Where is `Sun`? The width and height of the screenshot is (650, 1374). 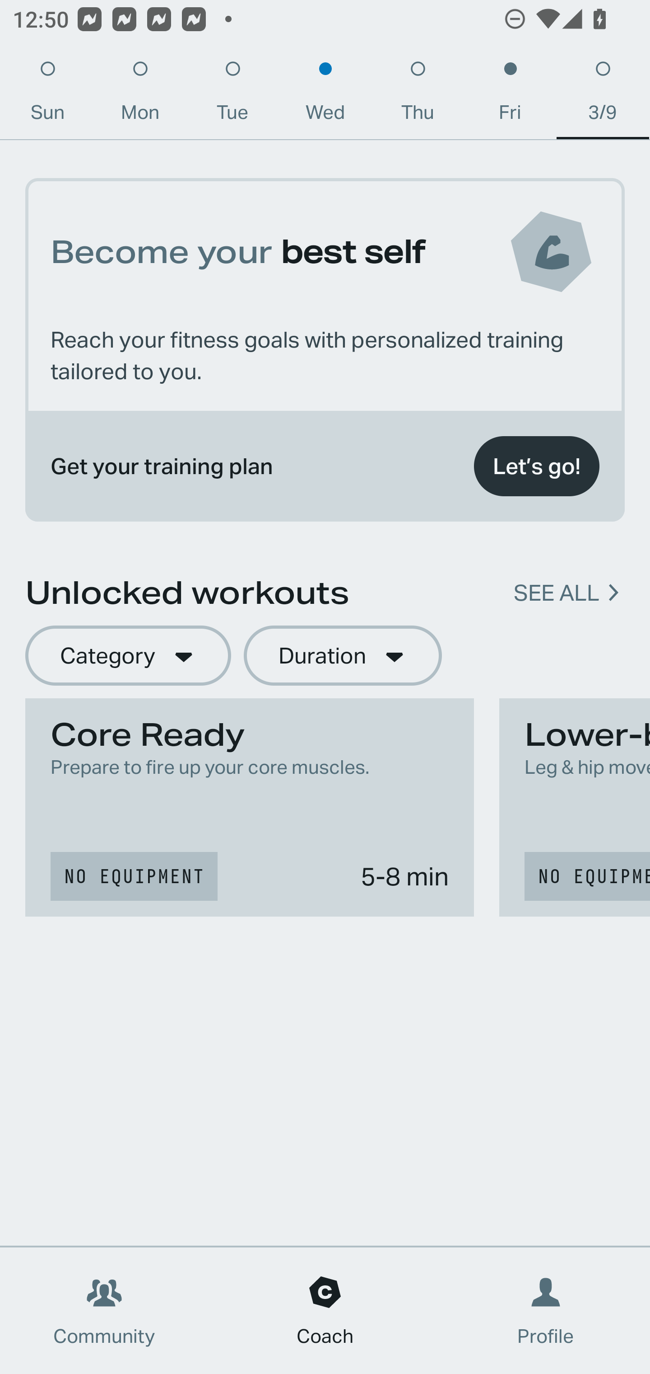
Sun is located at coordinates (47, 95).